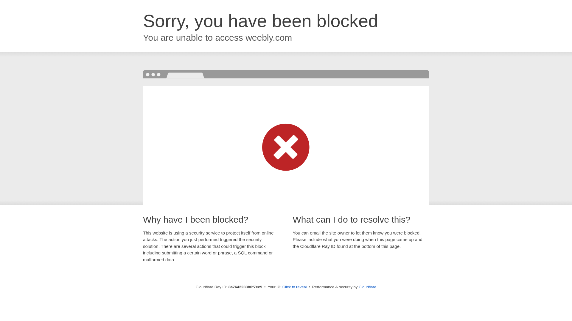  I want to click on Click to reveal, so click(294, 287).